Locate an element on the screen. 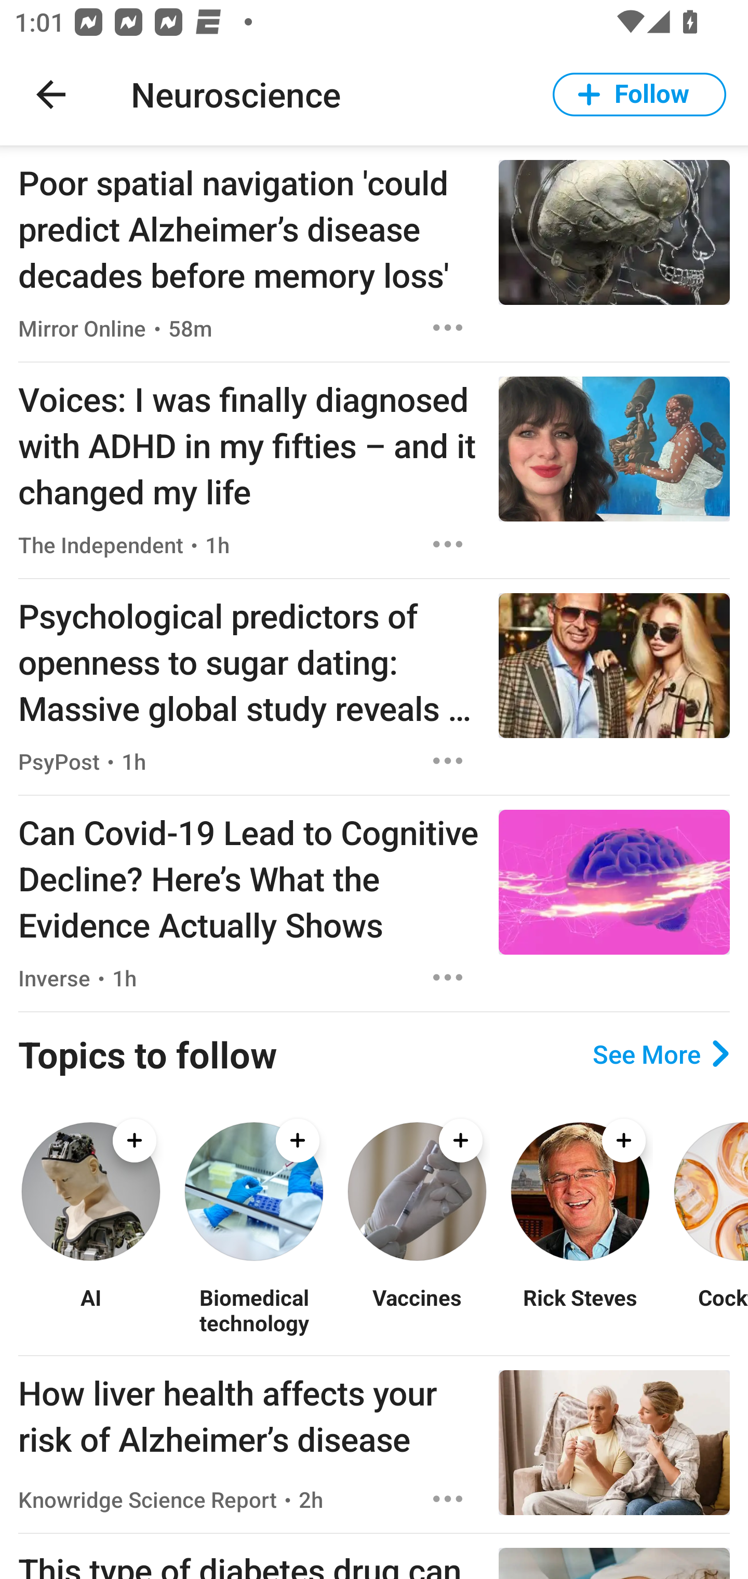  Options is located at coordinates (448, 978).